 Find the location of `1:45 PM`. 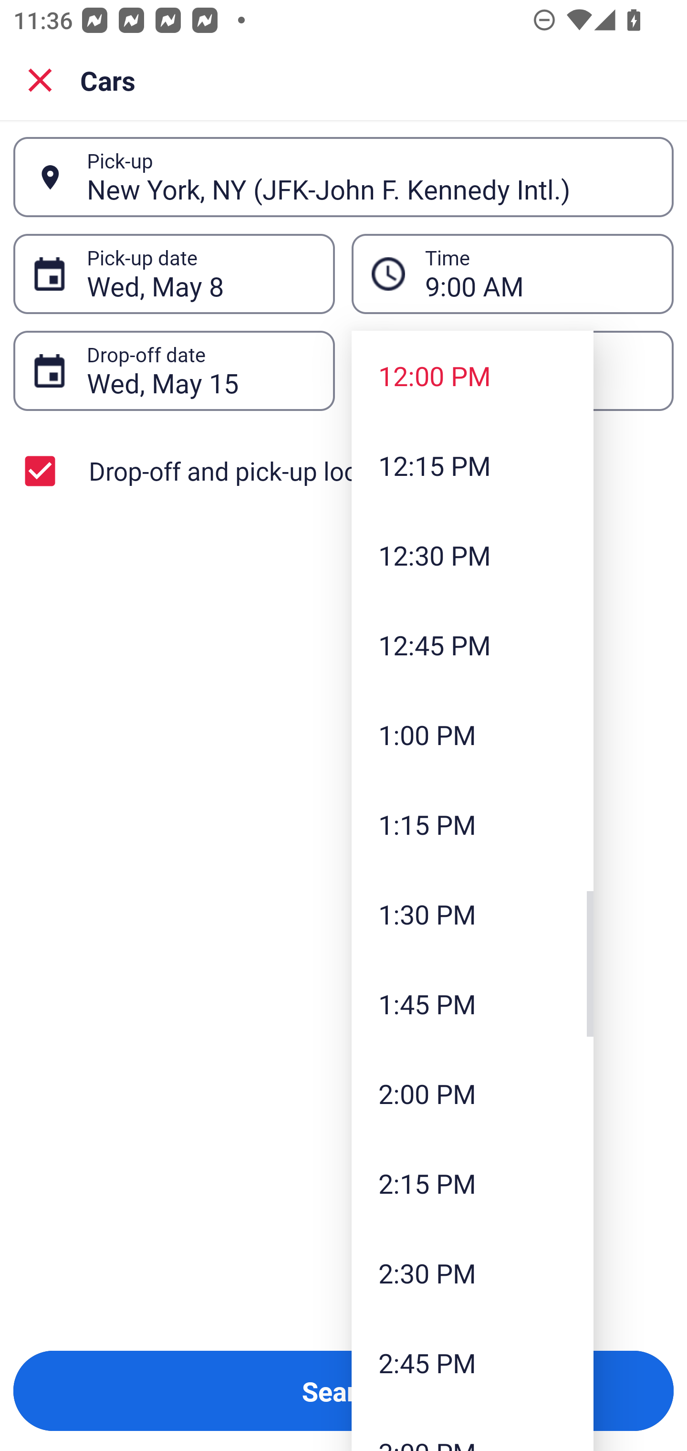

1:45 PM is located at coordinates (472, 1004).